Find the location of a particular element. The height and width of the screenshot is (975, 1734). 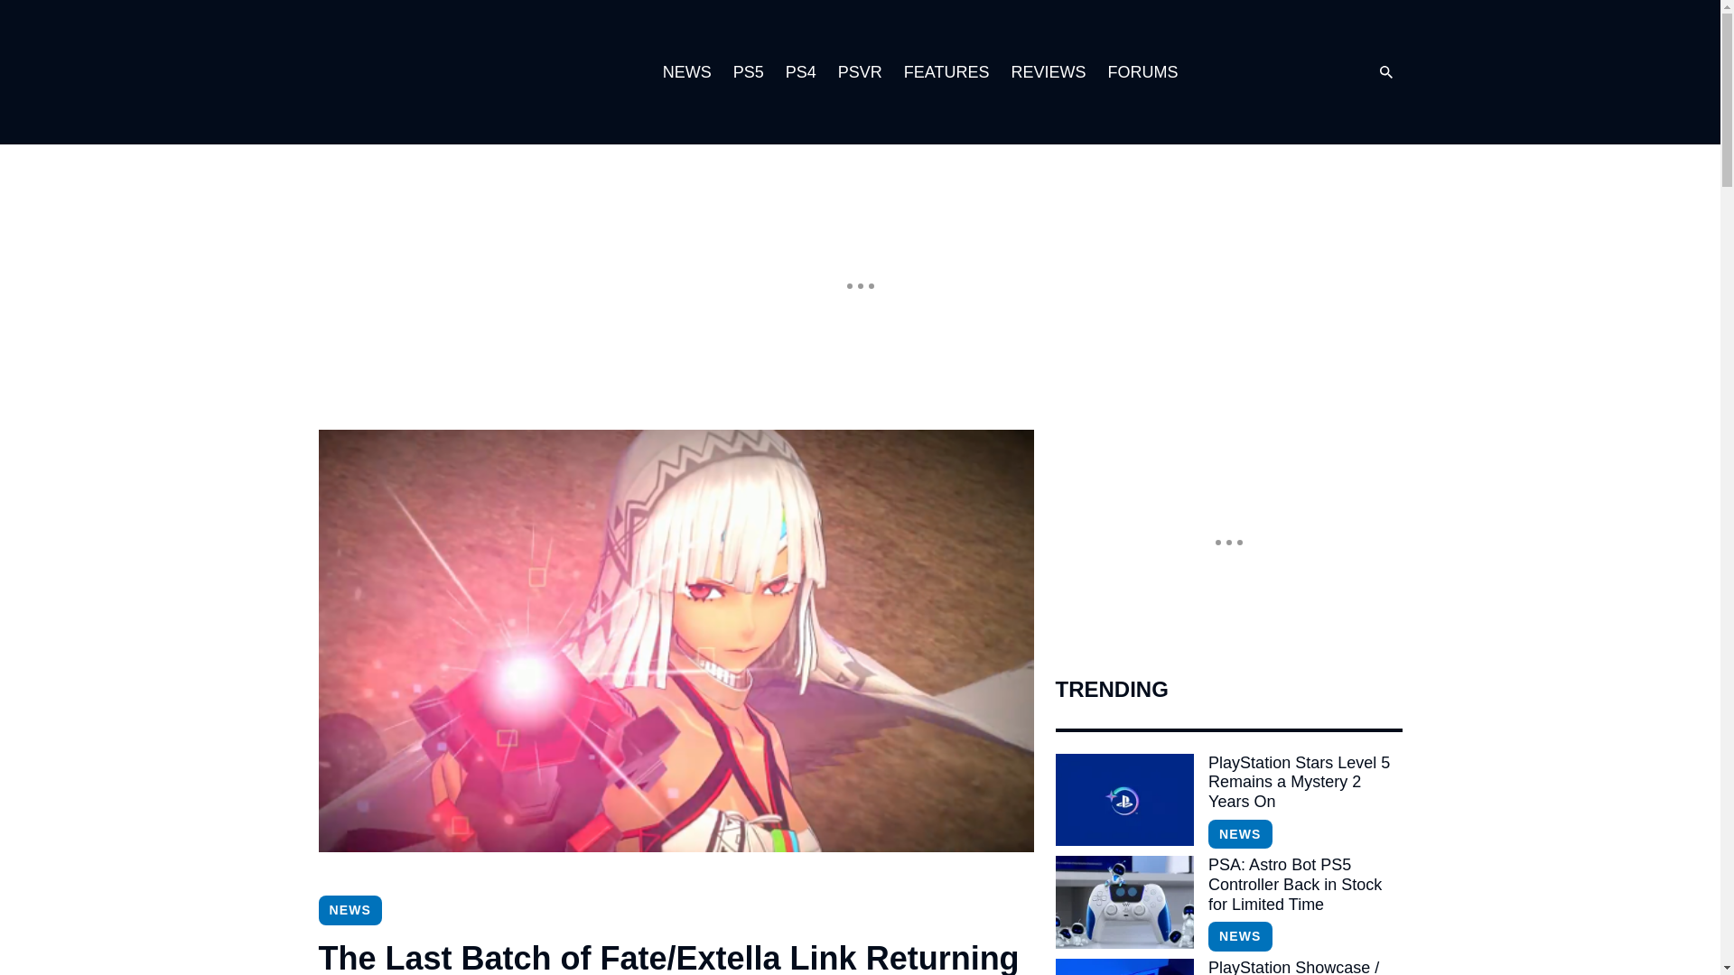

NEWS is located at coordinates (686, 72).